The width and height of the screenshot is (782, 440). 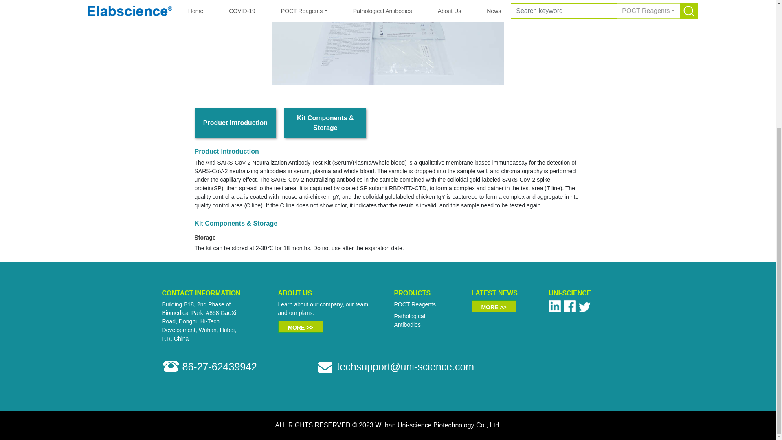 What do you see at coordinates (410, 320) in the screenshot?
I see `Pathological Antibodies` at bounding box center [410, 320].